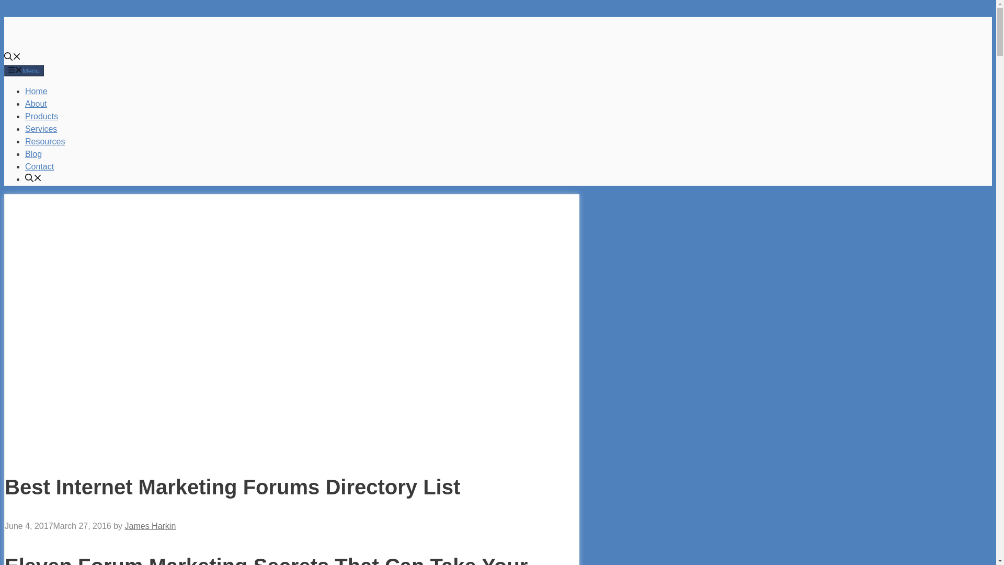 The height and width of the screenshot is (565, 1004). What do you see at coordinates (151, 526) in the screenshot?
I see `James Harkin` at bounding box center [151, 526].